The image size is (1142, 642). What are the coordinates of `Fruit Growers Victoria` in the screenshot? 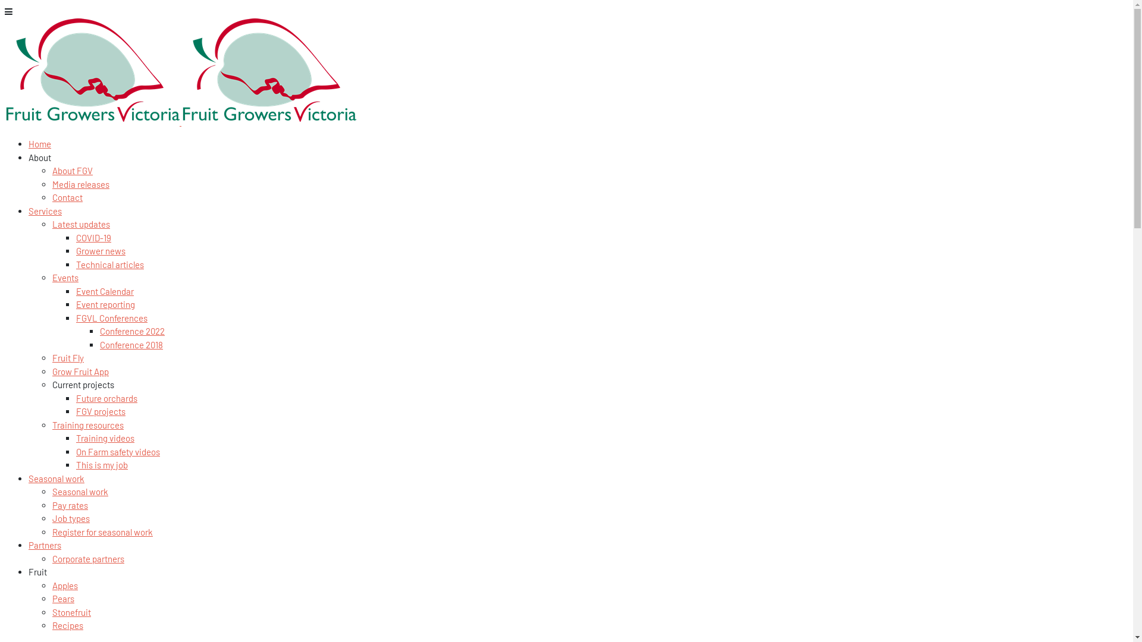 It's located at (181, 122).